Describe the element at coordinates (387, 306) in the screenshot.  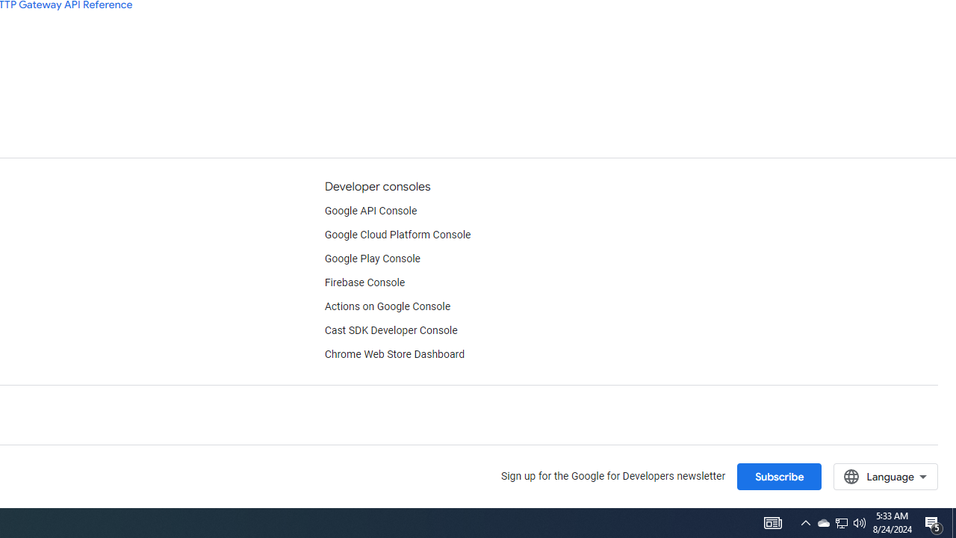
I see `Actions on Google Console` at that location.